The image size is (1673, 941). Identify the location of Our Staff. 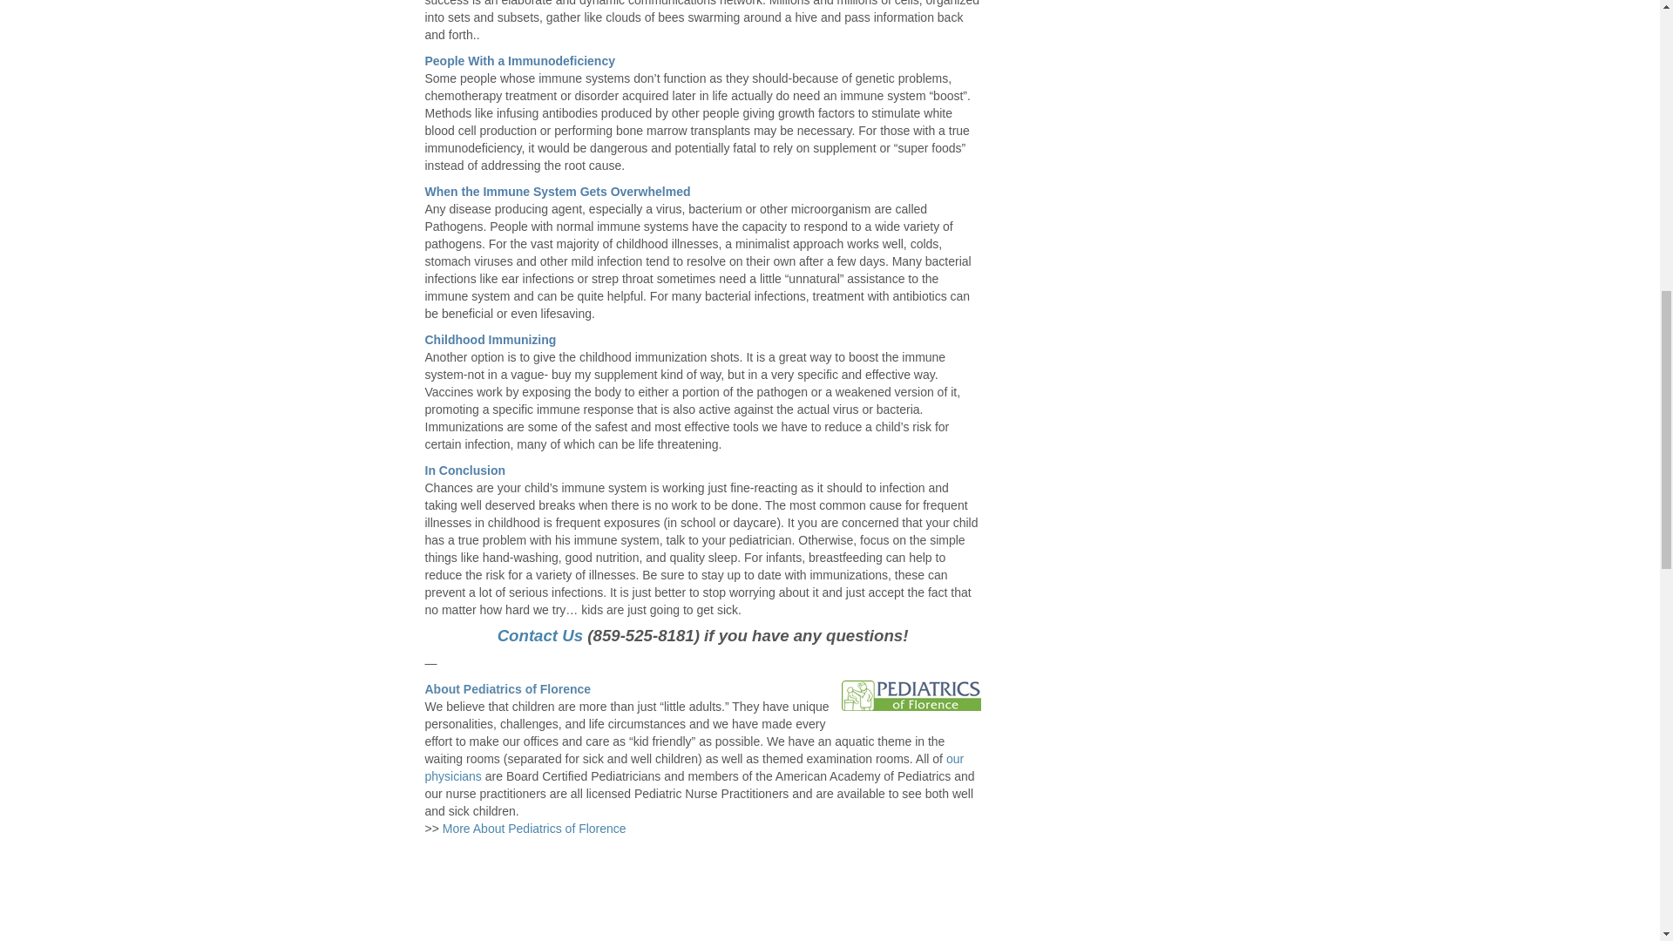
(694, 767).